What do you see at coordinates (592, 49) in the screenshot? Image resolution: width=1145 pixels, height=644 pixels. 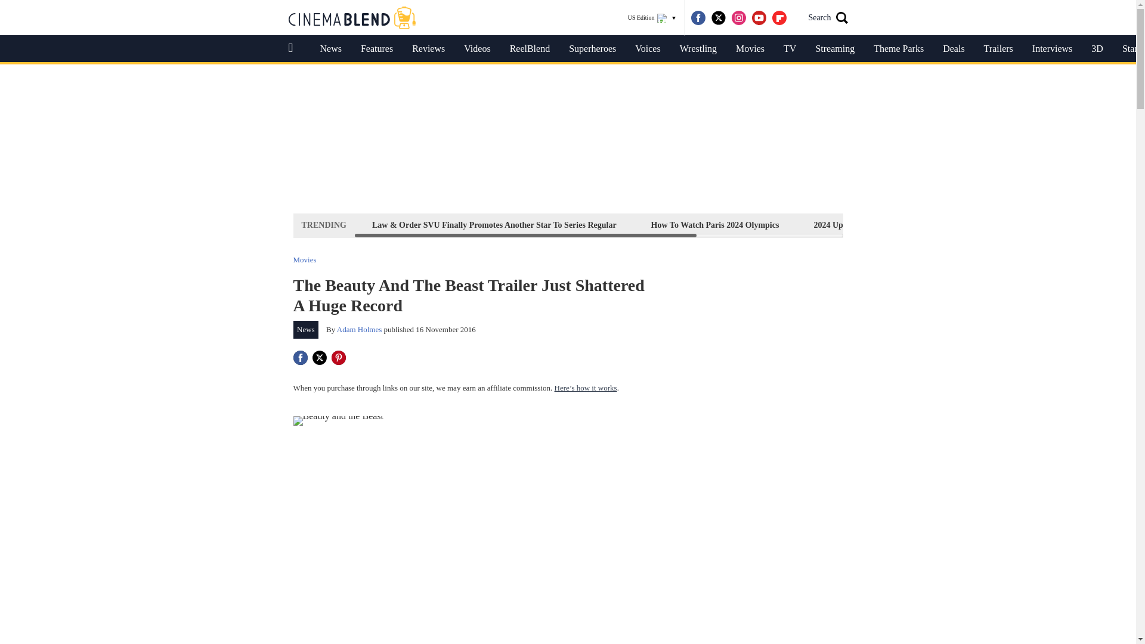 I see `Superheroes` at bounding box center [592, 49].